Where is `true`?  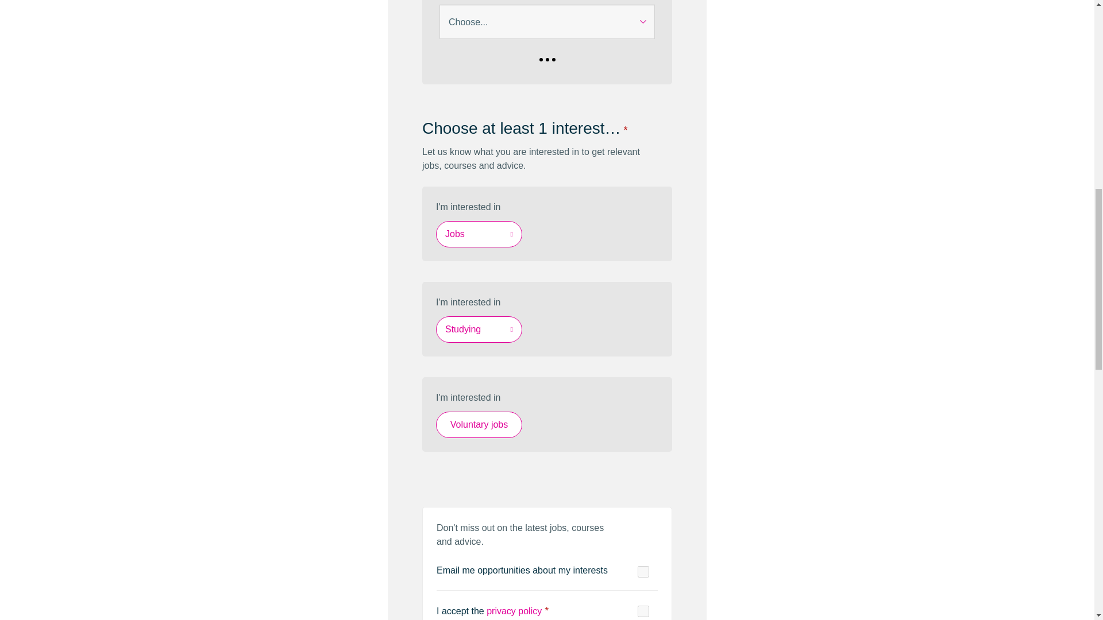 true is located at coordinates (643, 611).